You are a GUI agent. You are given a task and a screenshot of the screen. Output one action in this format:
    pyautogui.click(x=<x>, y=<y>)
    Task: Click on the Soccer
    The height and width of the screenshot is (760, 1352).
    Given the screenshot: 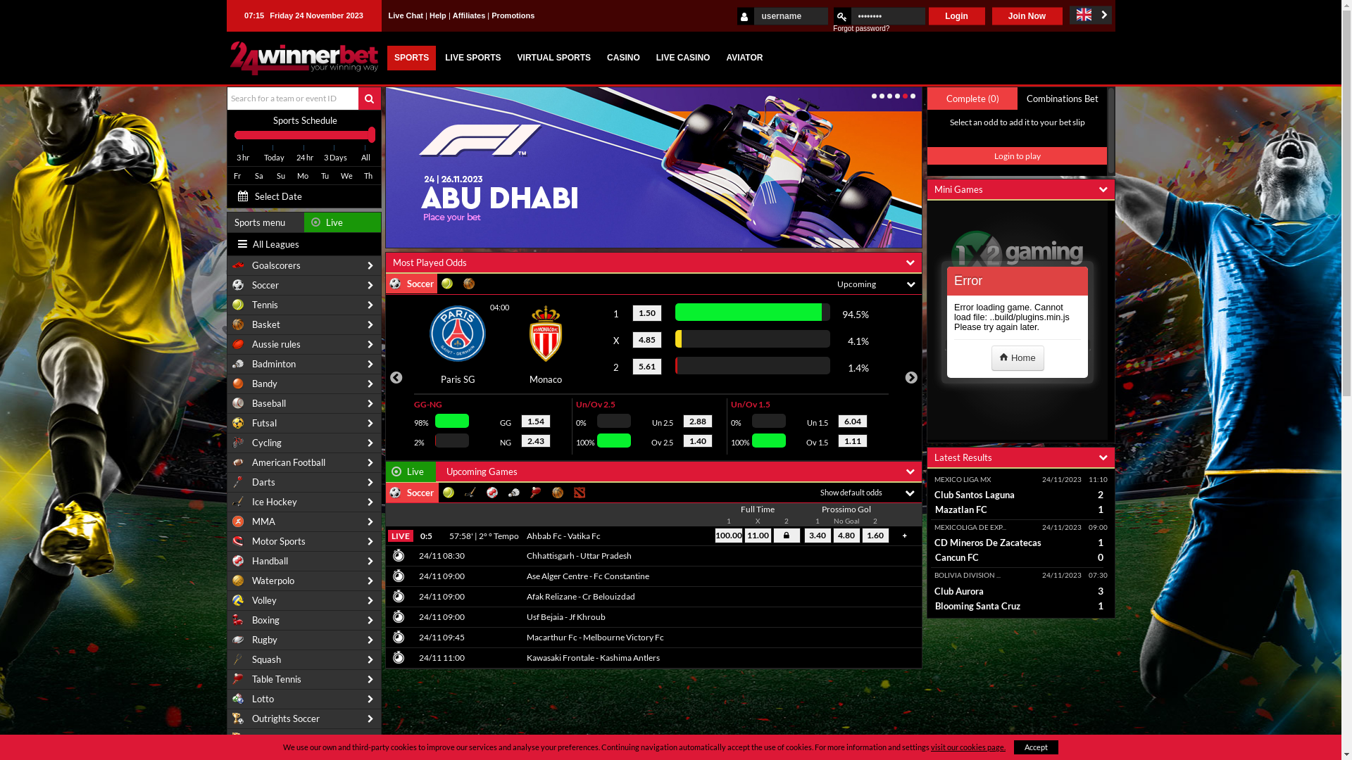 What is the action you would take?
    pyautogui.click(x=303, y=286)
    